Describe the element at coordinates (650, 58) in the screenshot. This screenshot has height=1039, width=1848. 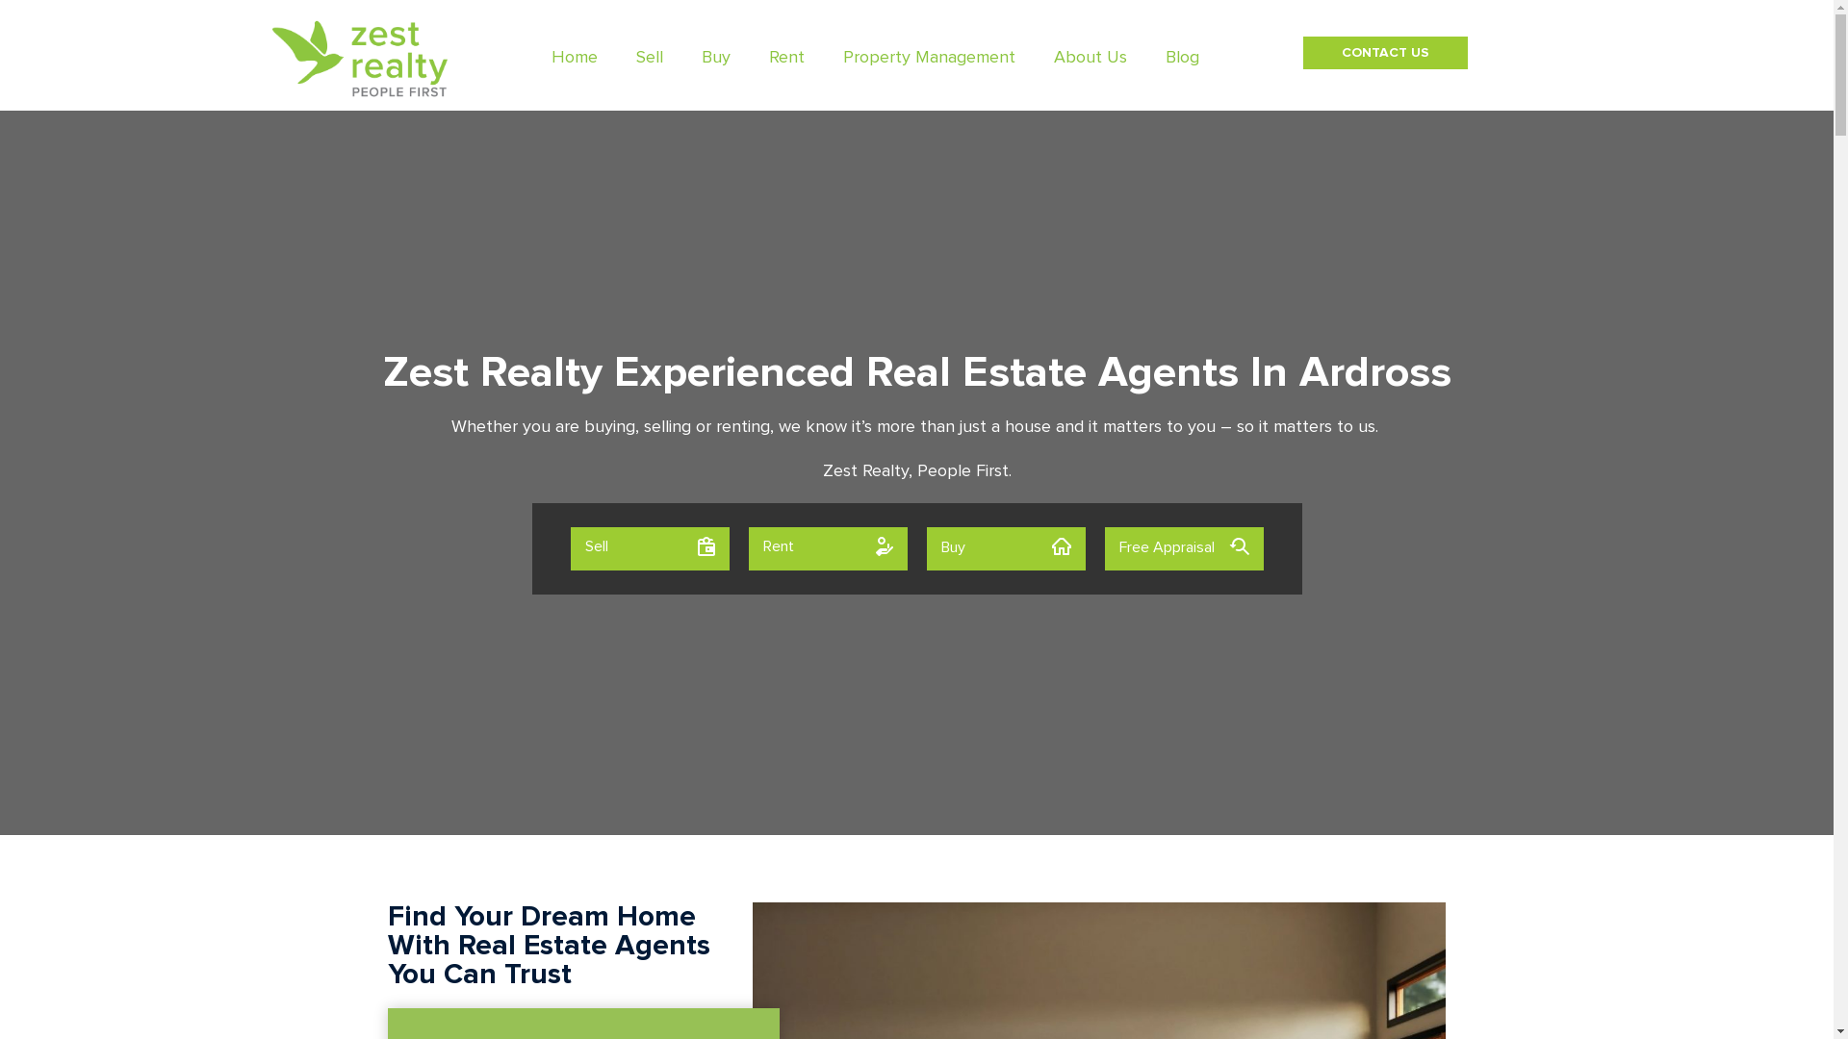
I see `Sell` at that location.